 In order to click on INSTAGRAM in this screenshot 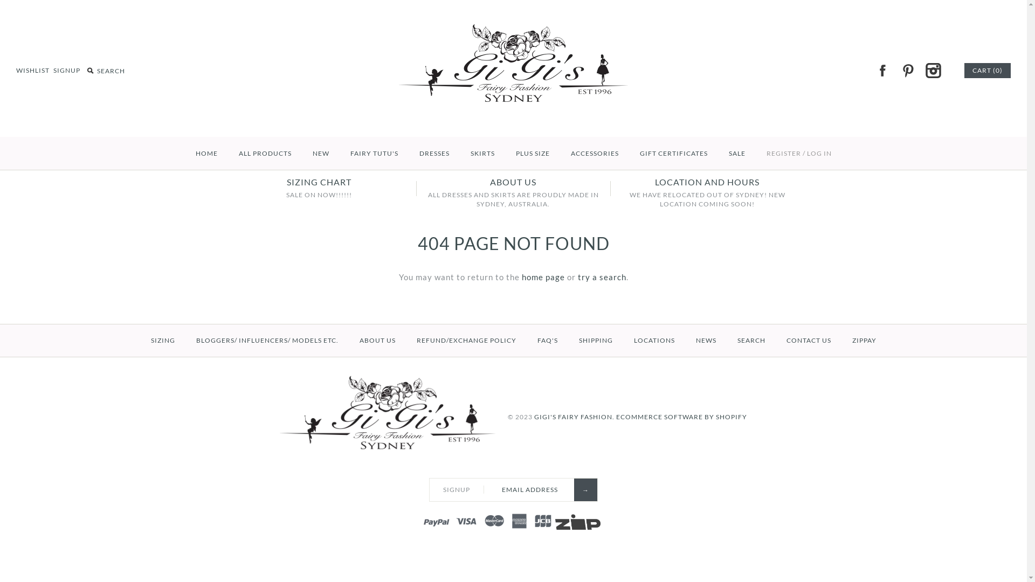, I will do `click(933, 71)`.